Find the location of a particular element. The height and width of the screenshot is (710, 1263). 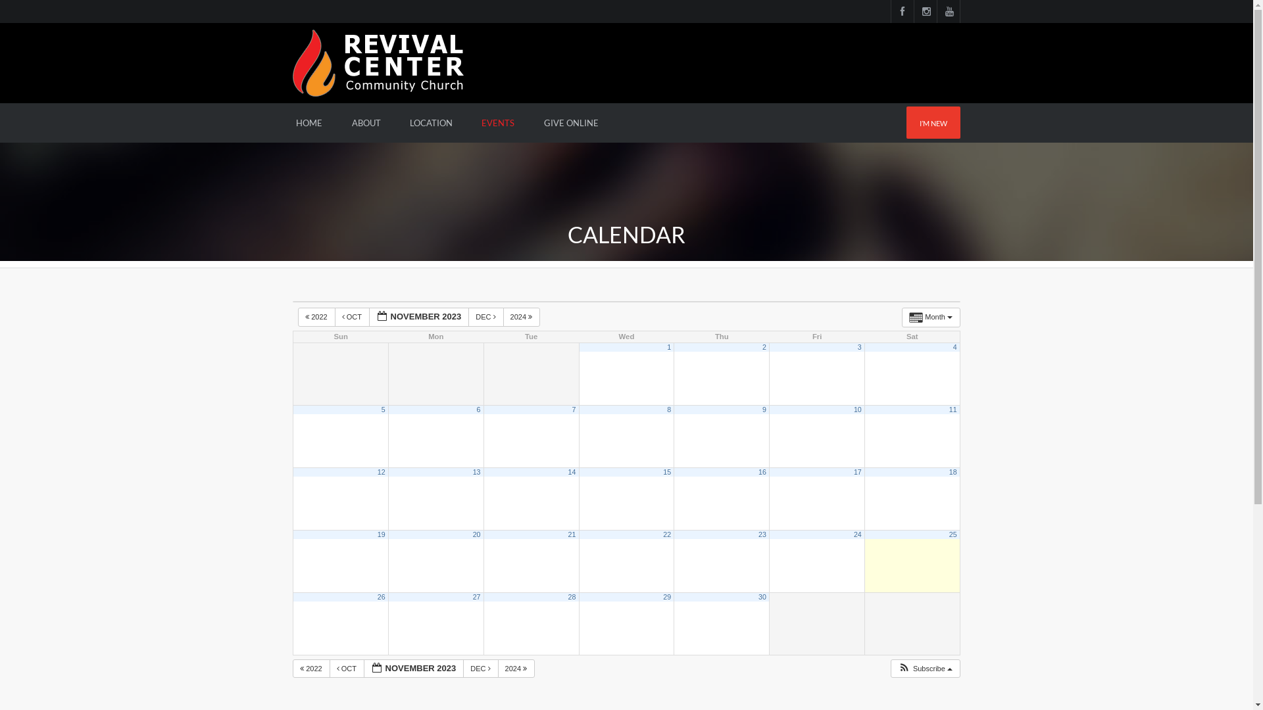

26 is located at coordinates (382, 597).